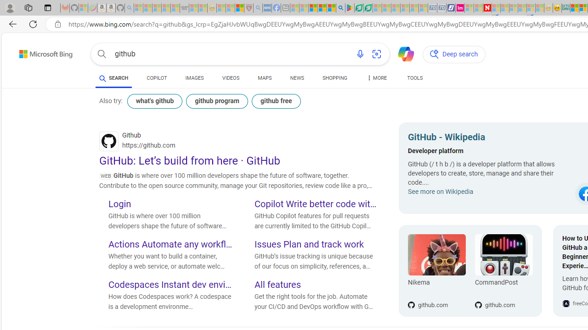  I want to click on Latest Politics News & Archive | Newsweek.com, so click(487, 8).